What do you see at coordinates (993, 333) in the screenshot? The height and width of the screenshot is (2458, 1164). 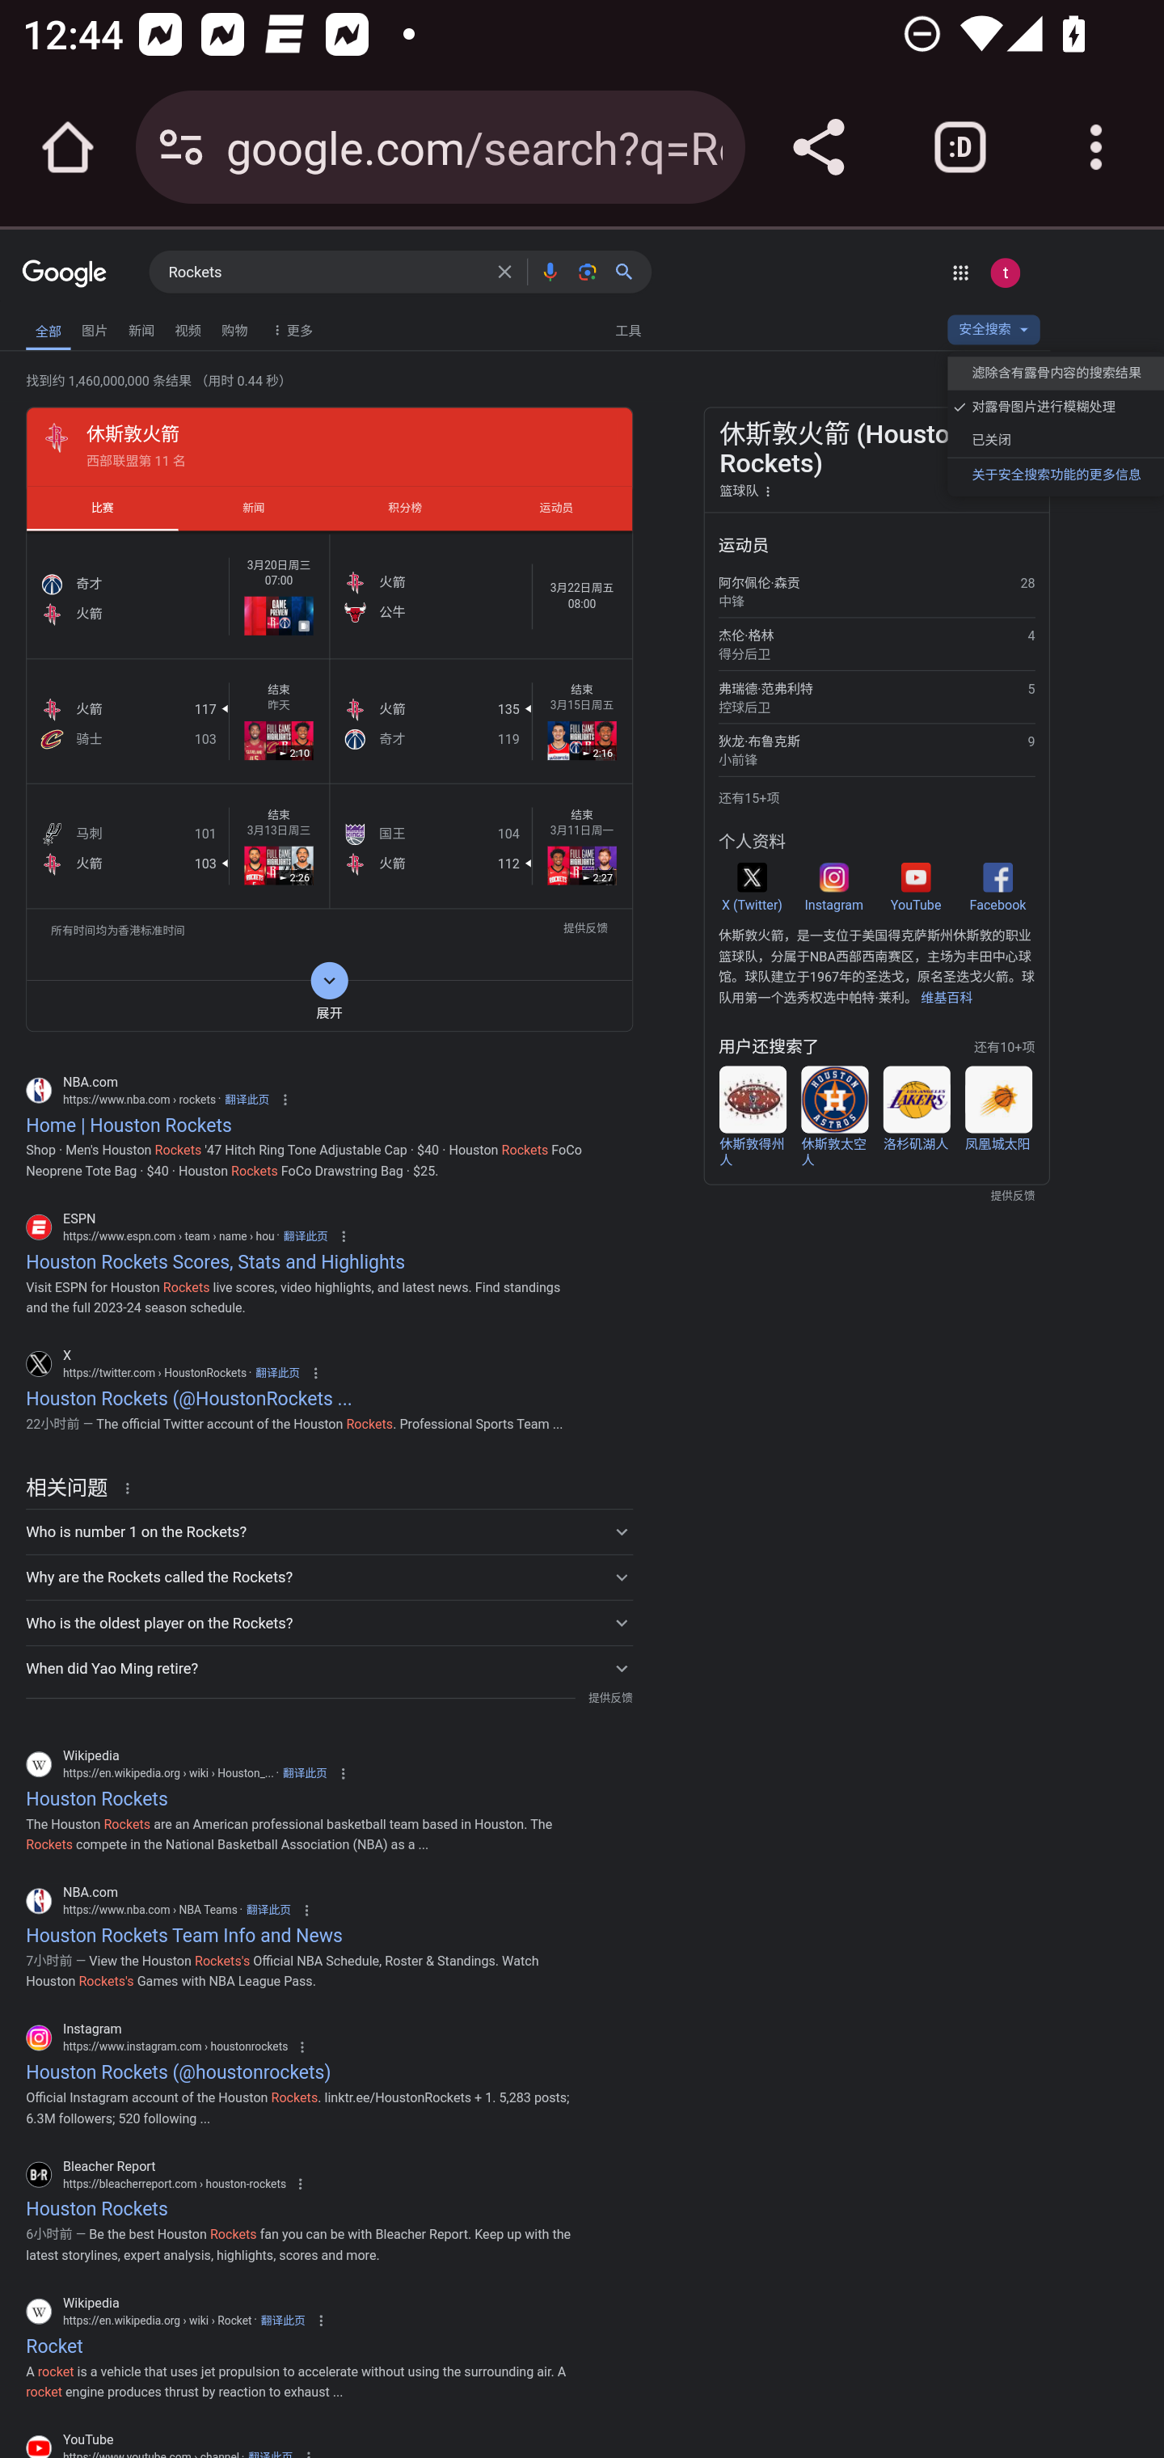 I see `安全搜索` at bounding box center [993, 333].